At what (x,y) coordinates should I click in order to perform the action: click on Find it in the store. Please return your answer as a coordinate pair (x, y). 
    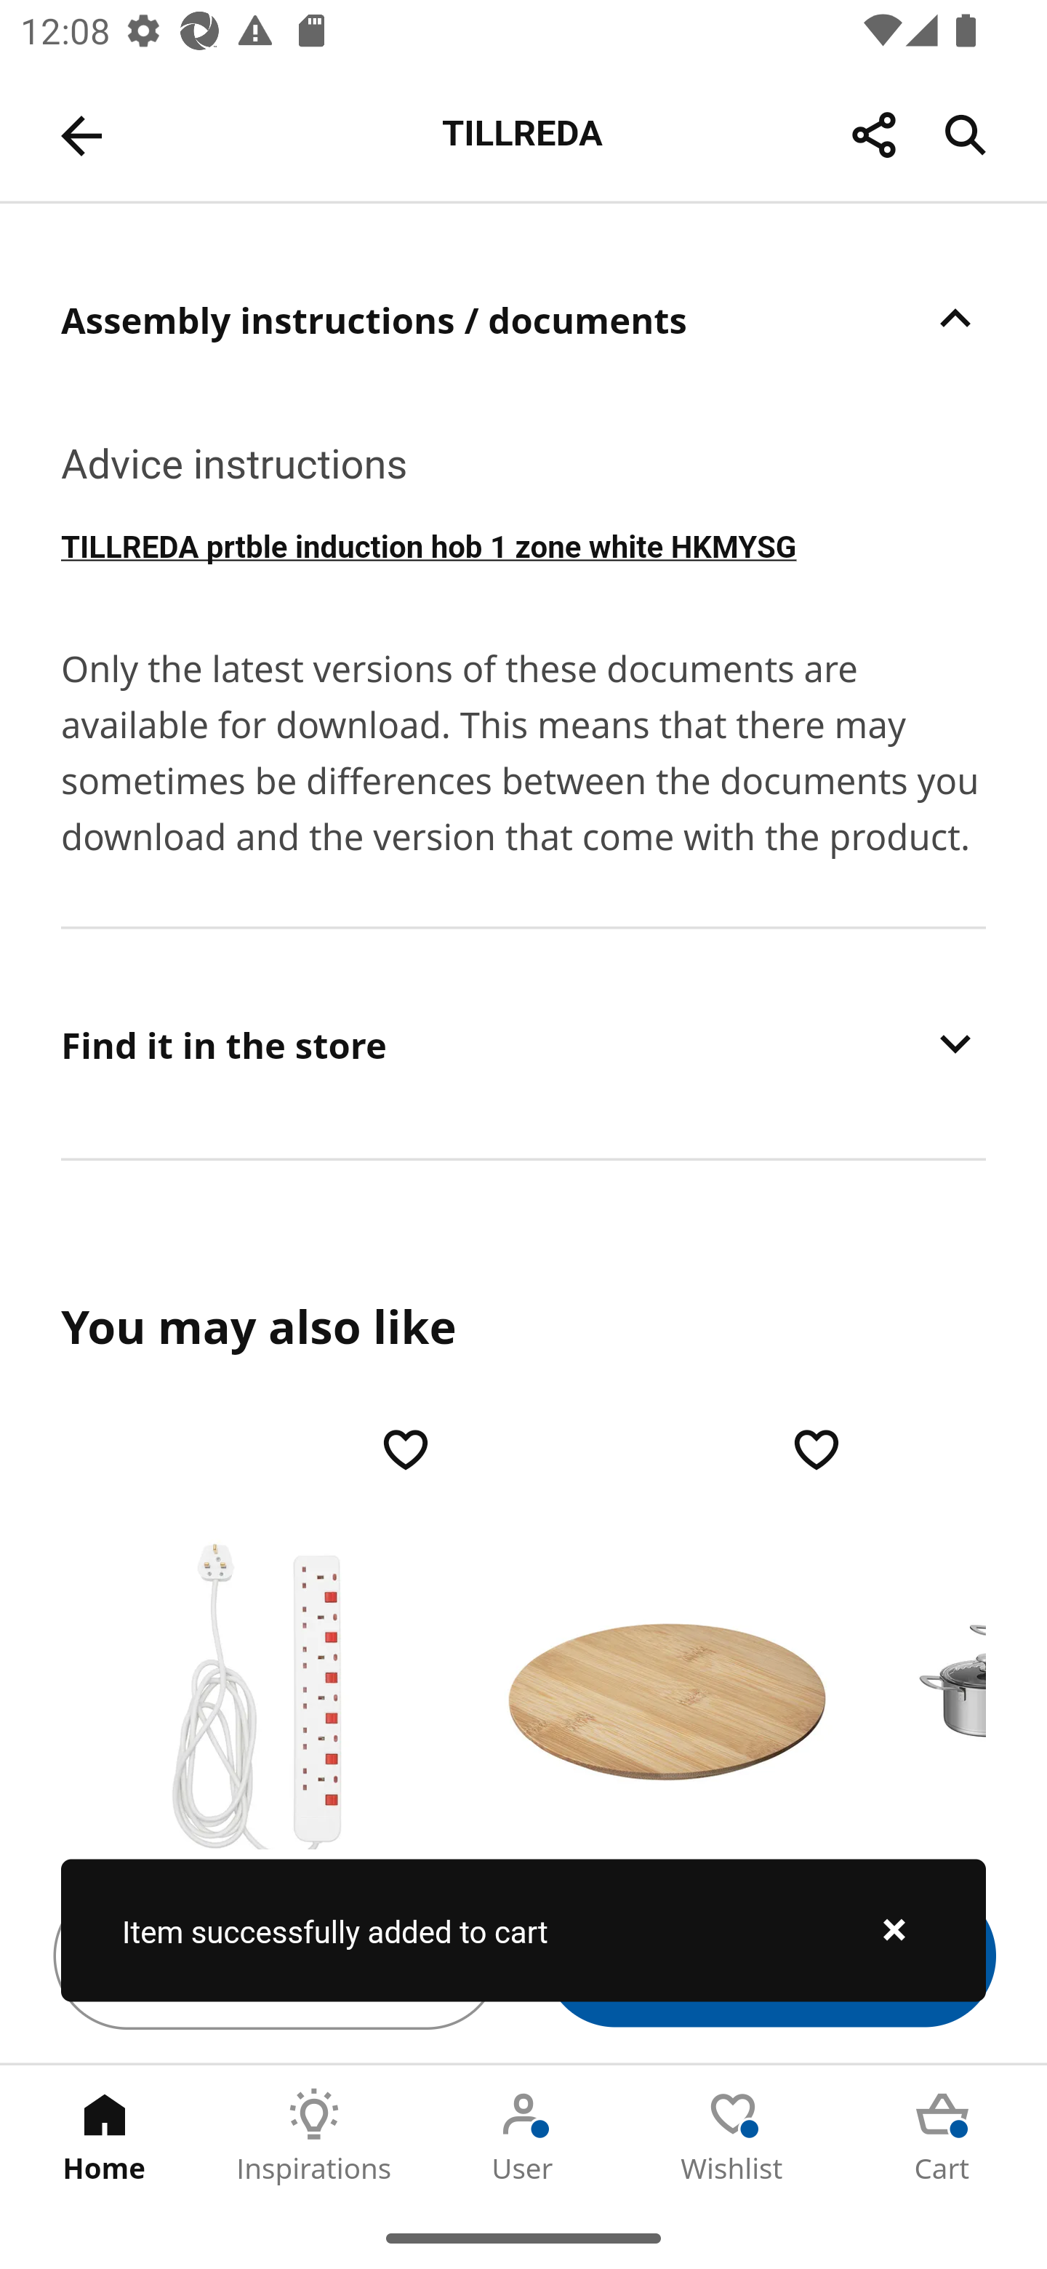
    Looking at the image, I should click on (523, 1044).